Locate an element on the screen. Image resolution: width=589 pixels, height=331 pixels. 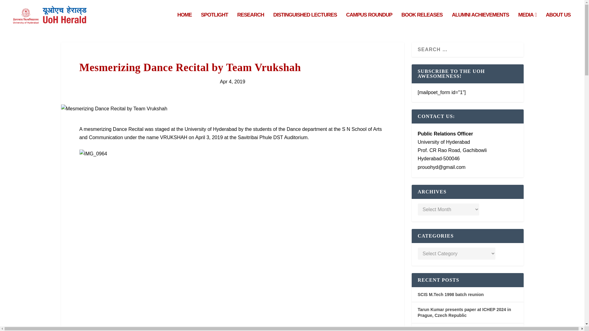
BOOK RELEASES is located at coordinates (422, 21).